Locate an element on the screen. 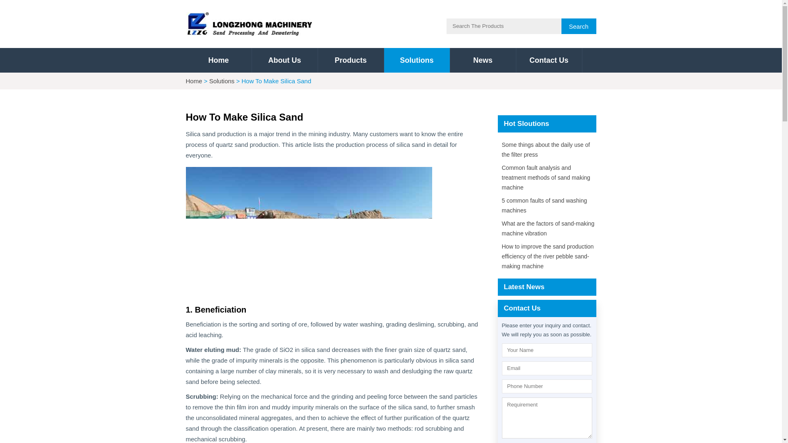  5 common faults of sand washing machines is located at coordinates (546, 205).